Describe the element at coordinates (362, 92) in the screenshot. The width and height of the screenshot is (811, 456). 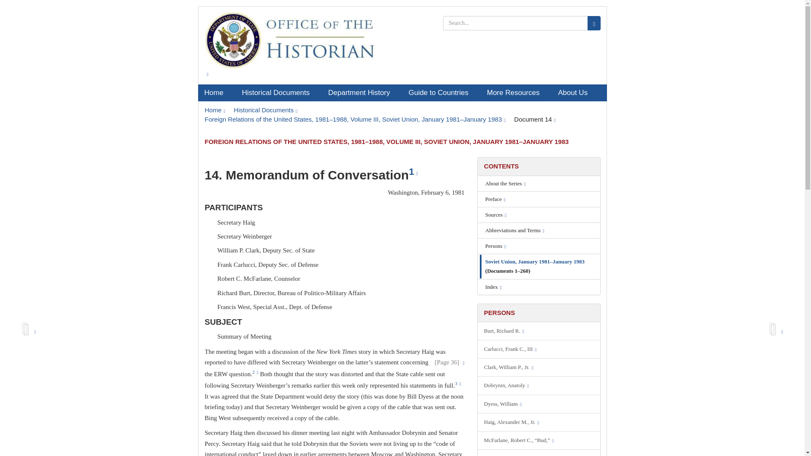
I see `Department History` at that location.